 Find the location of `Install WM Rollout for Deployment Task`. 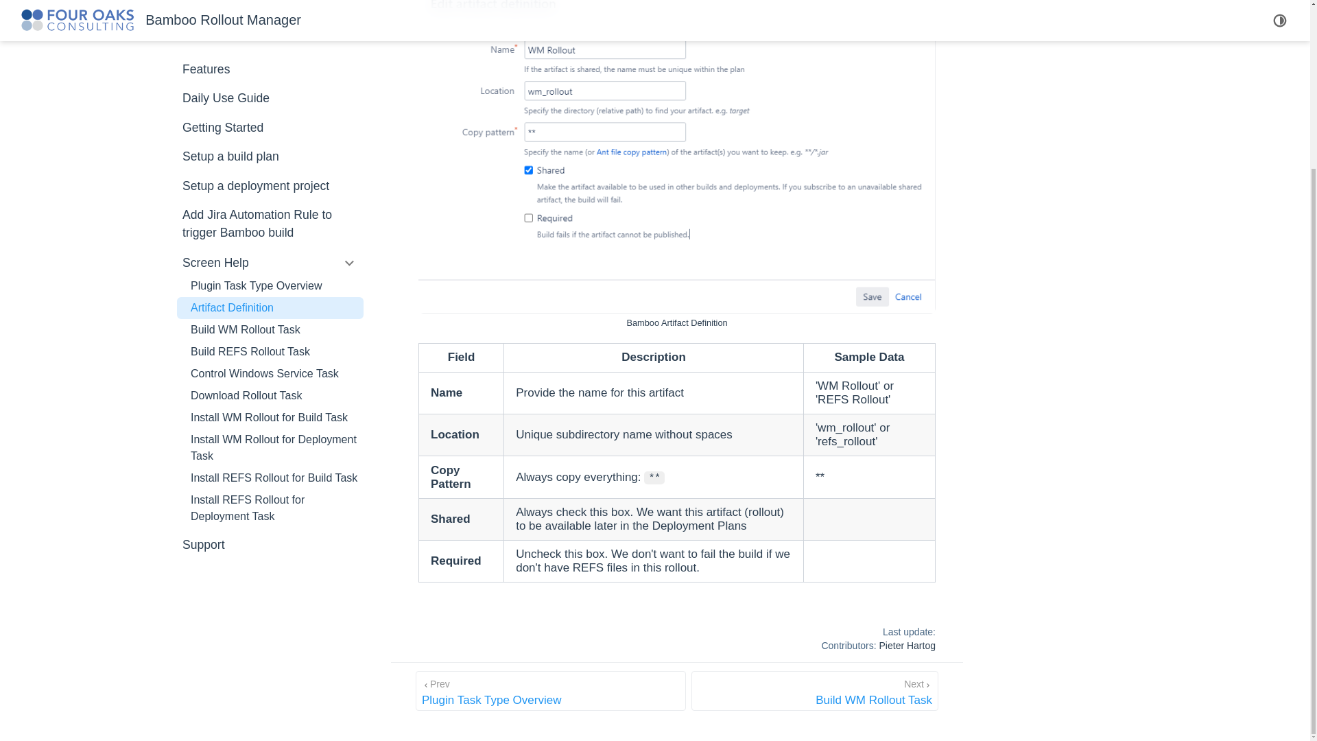

Install WM Rollout for Deployment Task is located at coordinates (270, 332).